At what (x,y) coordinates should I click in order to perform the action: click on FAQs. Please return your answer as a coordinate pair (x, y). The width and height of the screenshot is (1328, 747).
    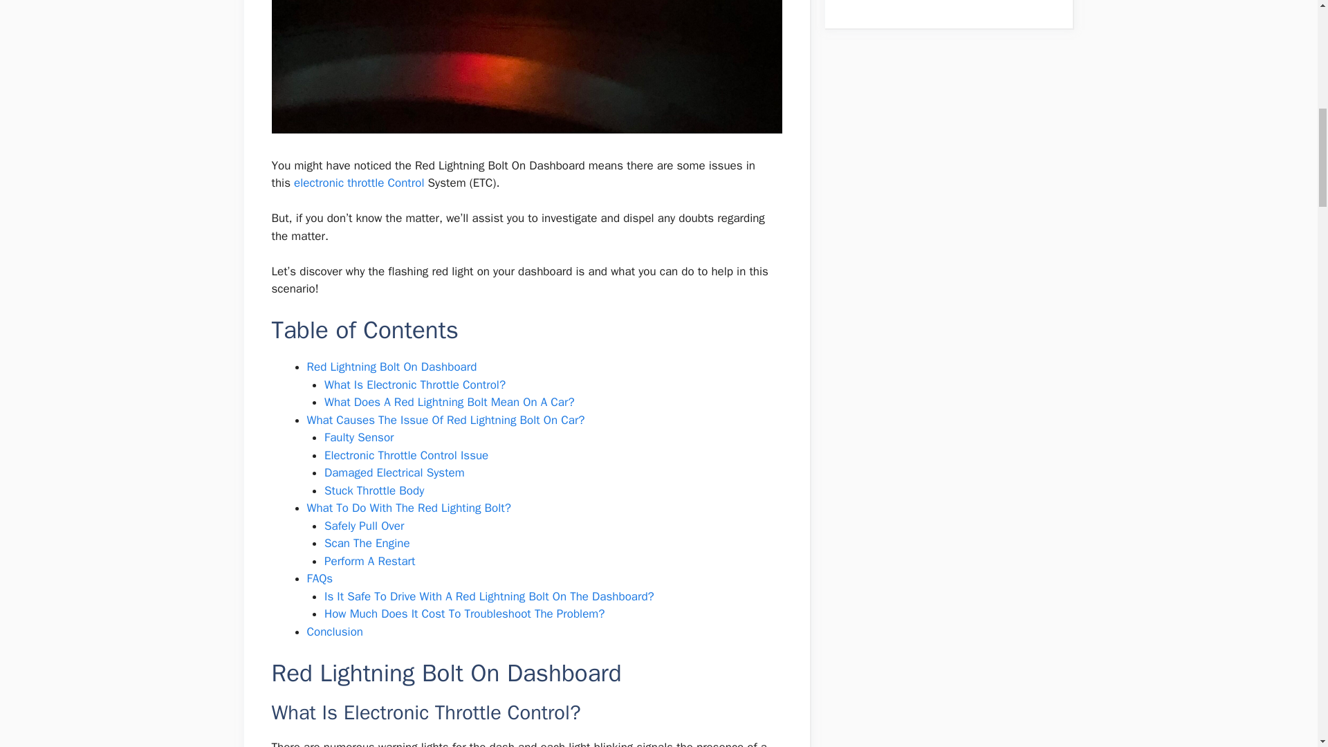
    Looking at the image, I should click on (320, 578).